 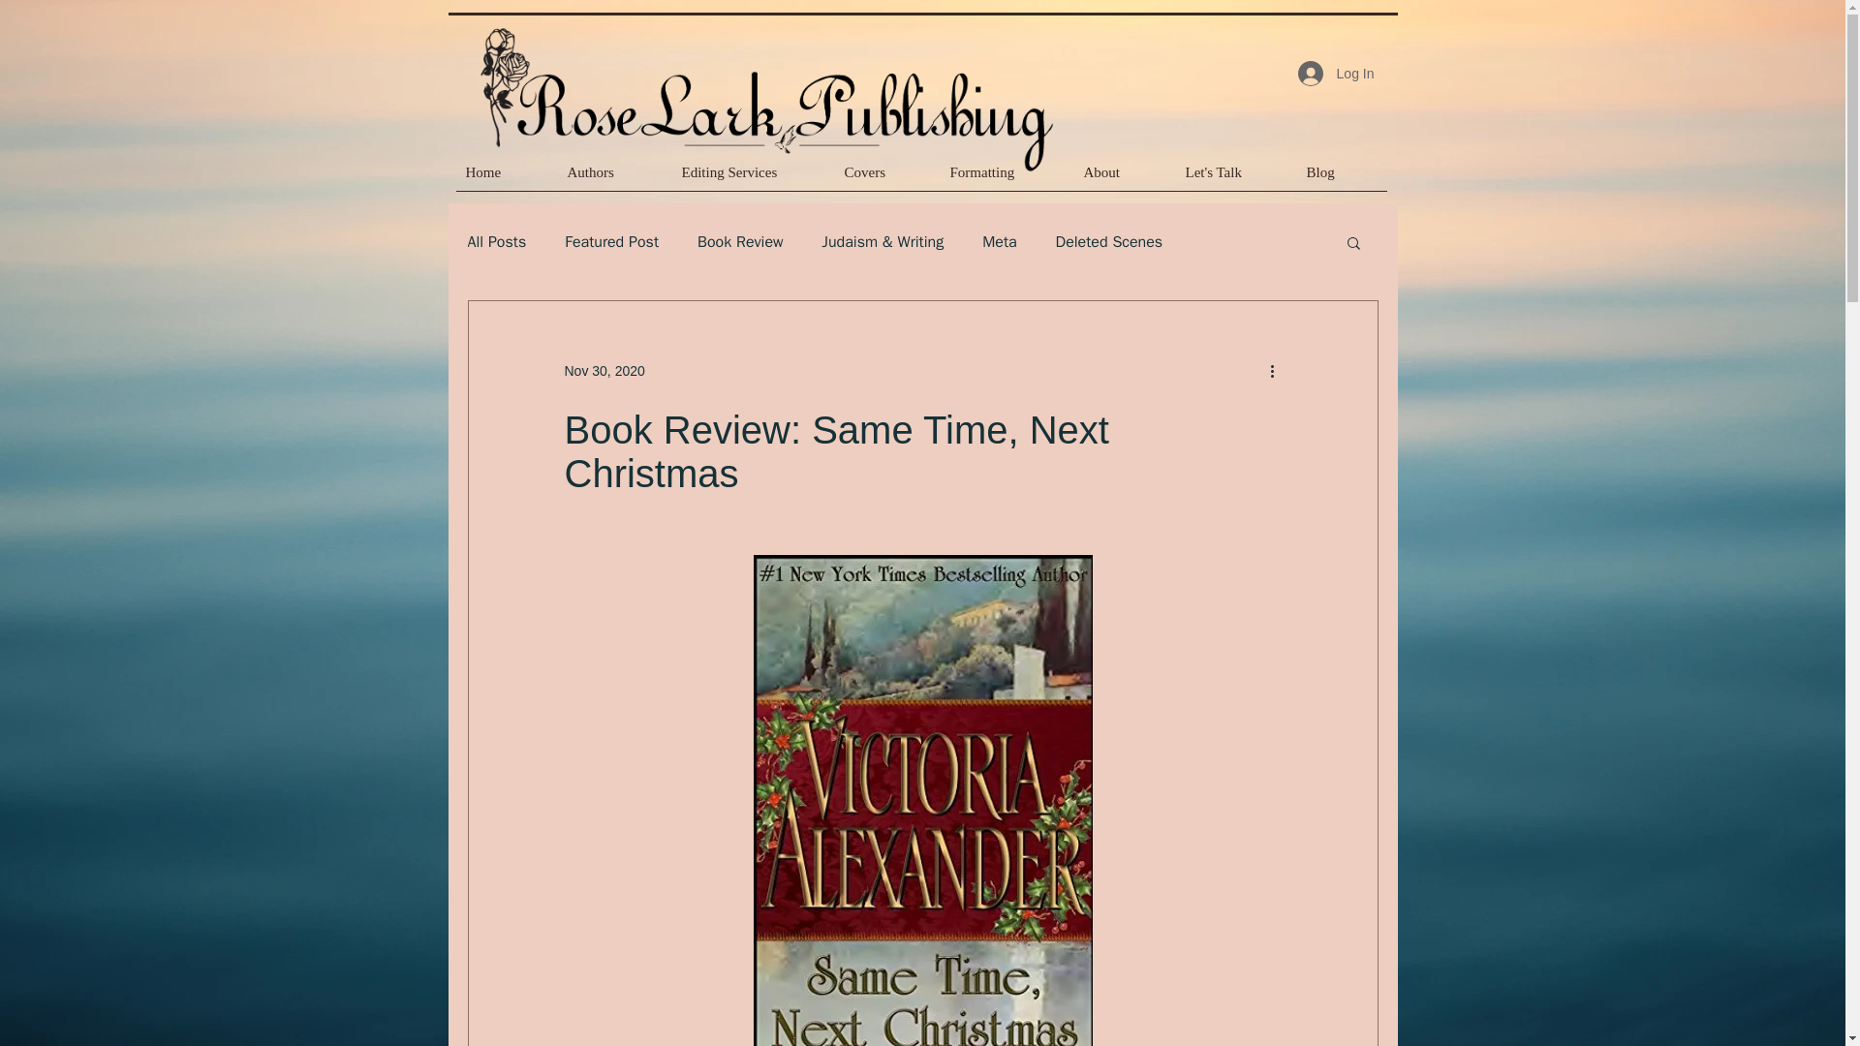 I want to click on All Posts, so click(x=496, y=242).